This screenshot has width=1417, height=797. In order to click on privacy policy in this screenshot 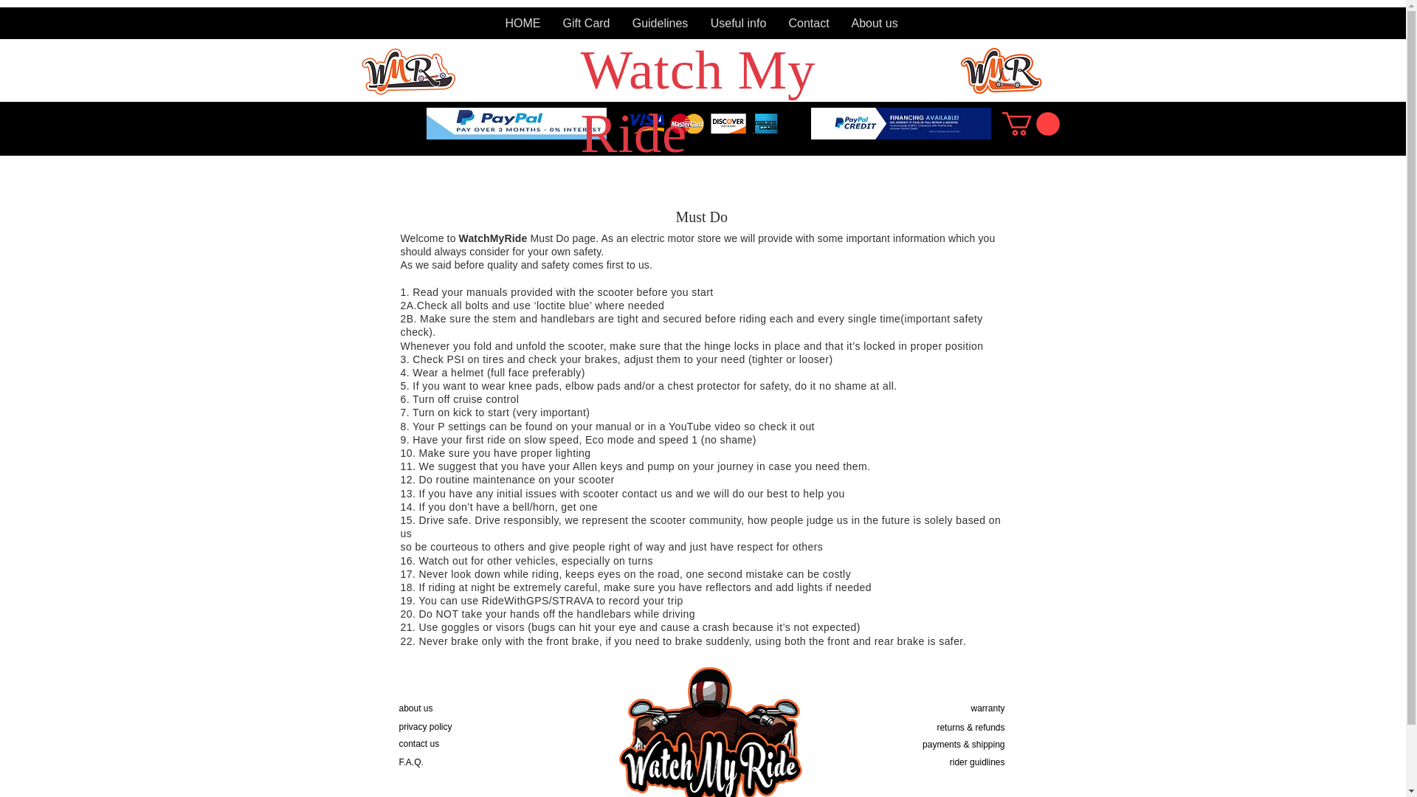, I will do `click(425, 727)`.